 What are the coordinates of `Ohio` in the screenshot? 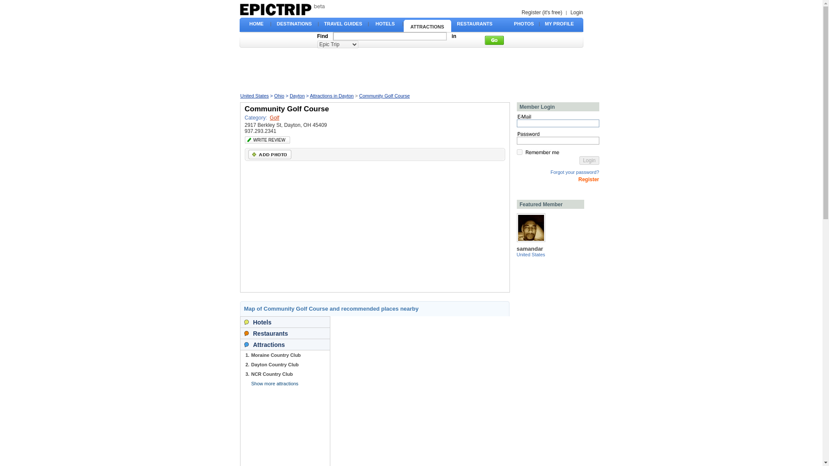 It's located at (279, 96).